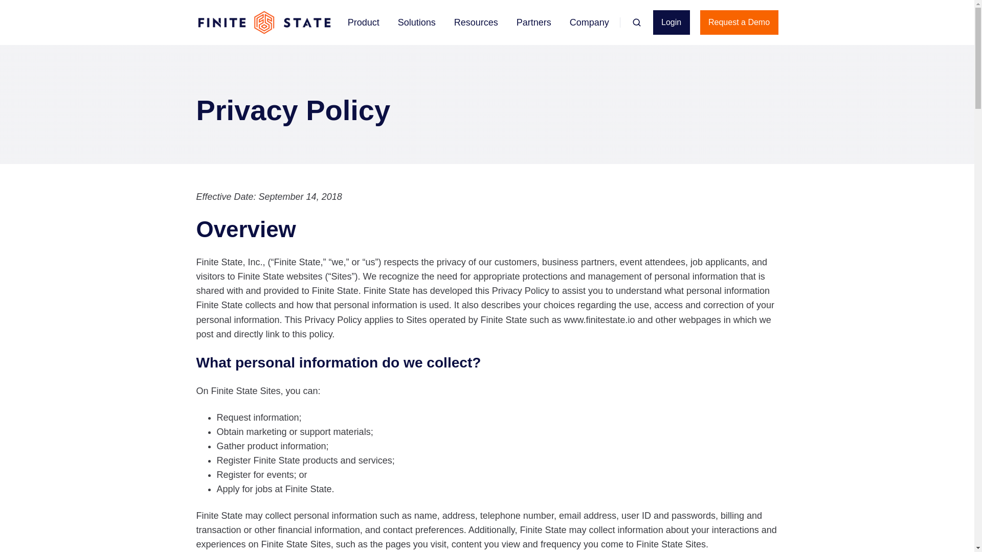 The height and width of the screenshot is (552, 982). I want to click on Request a Demo, so click(739, 22).